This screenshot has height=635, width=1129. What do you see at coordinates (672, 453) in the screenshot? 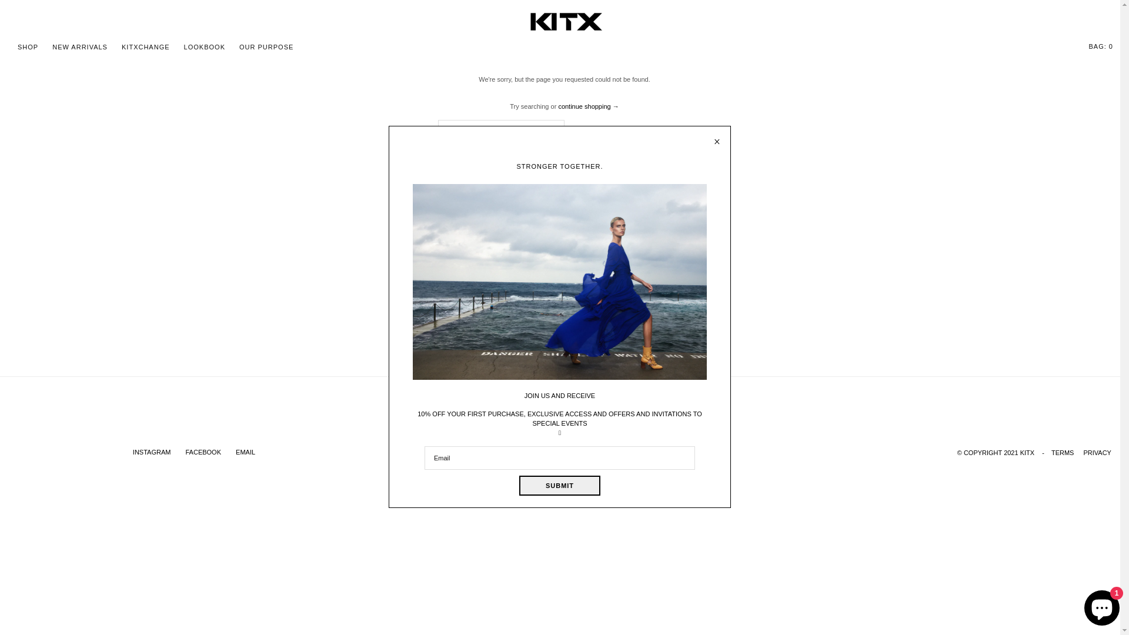
I see `REQUEST A RETURN` at bounding box center [672, 453].